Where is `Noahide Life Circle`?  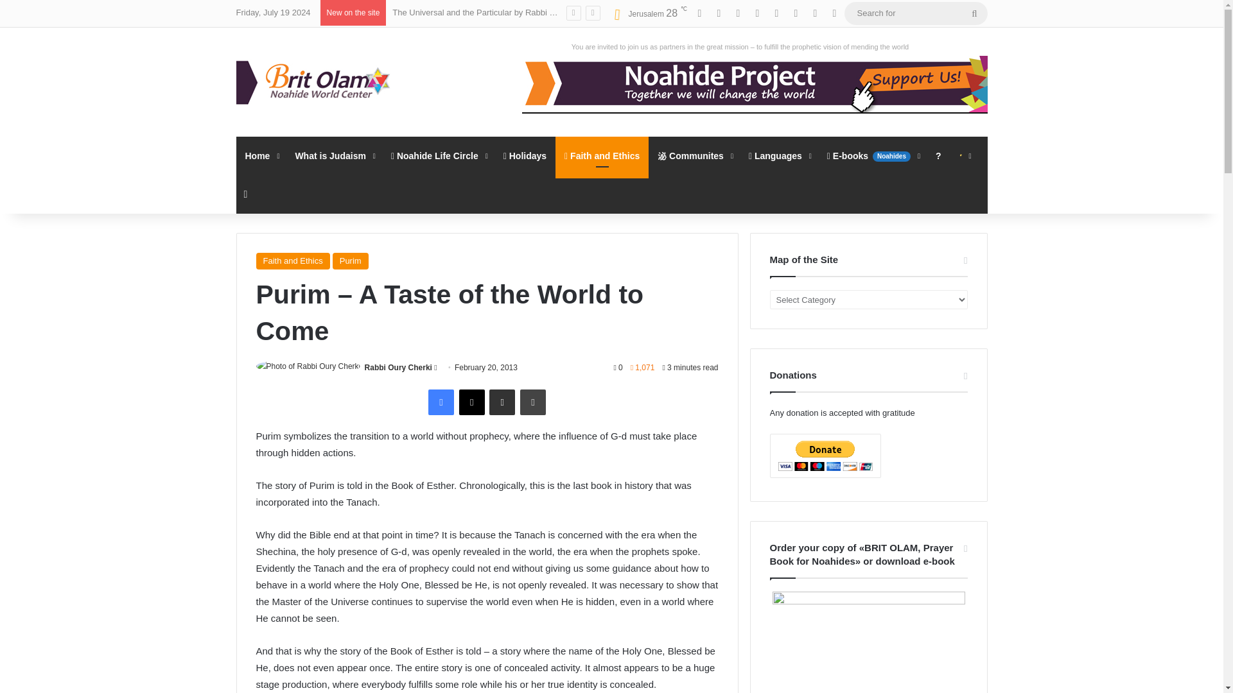
Noahide Life Circle is located at coordinates (438, 155).